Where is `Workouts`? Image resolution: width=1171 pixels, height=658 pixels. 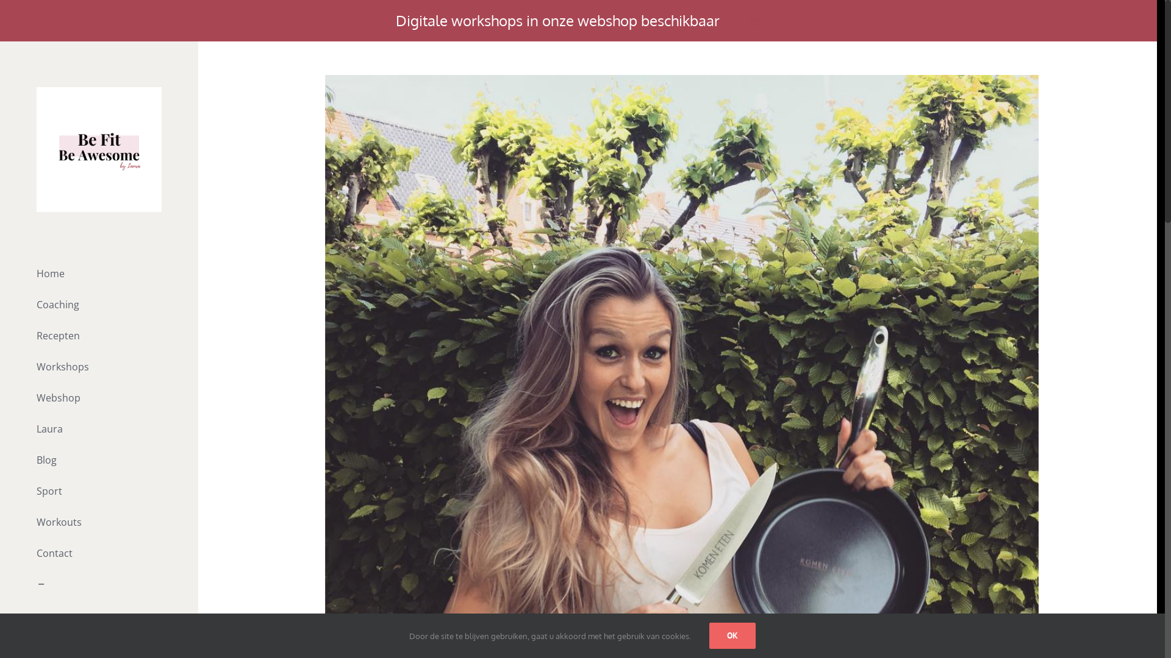 Workouts is located at coordinates (99, 522).